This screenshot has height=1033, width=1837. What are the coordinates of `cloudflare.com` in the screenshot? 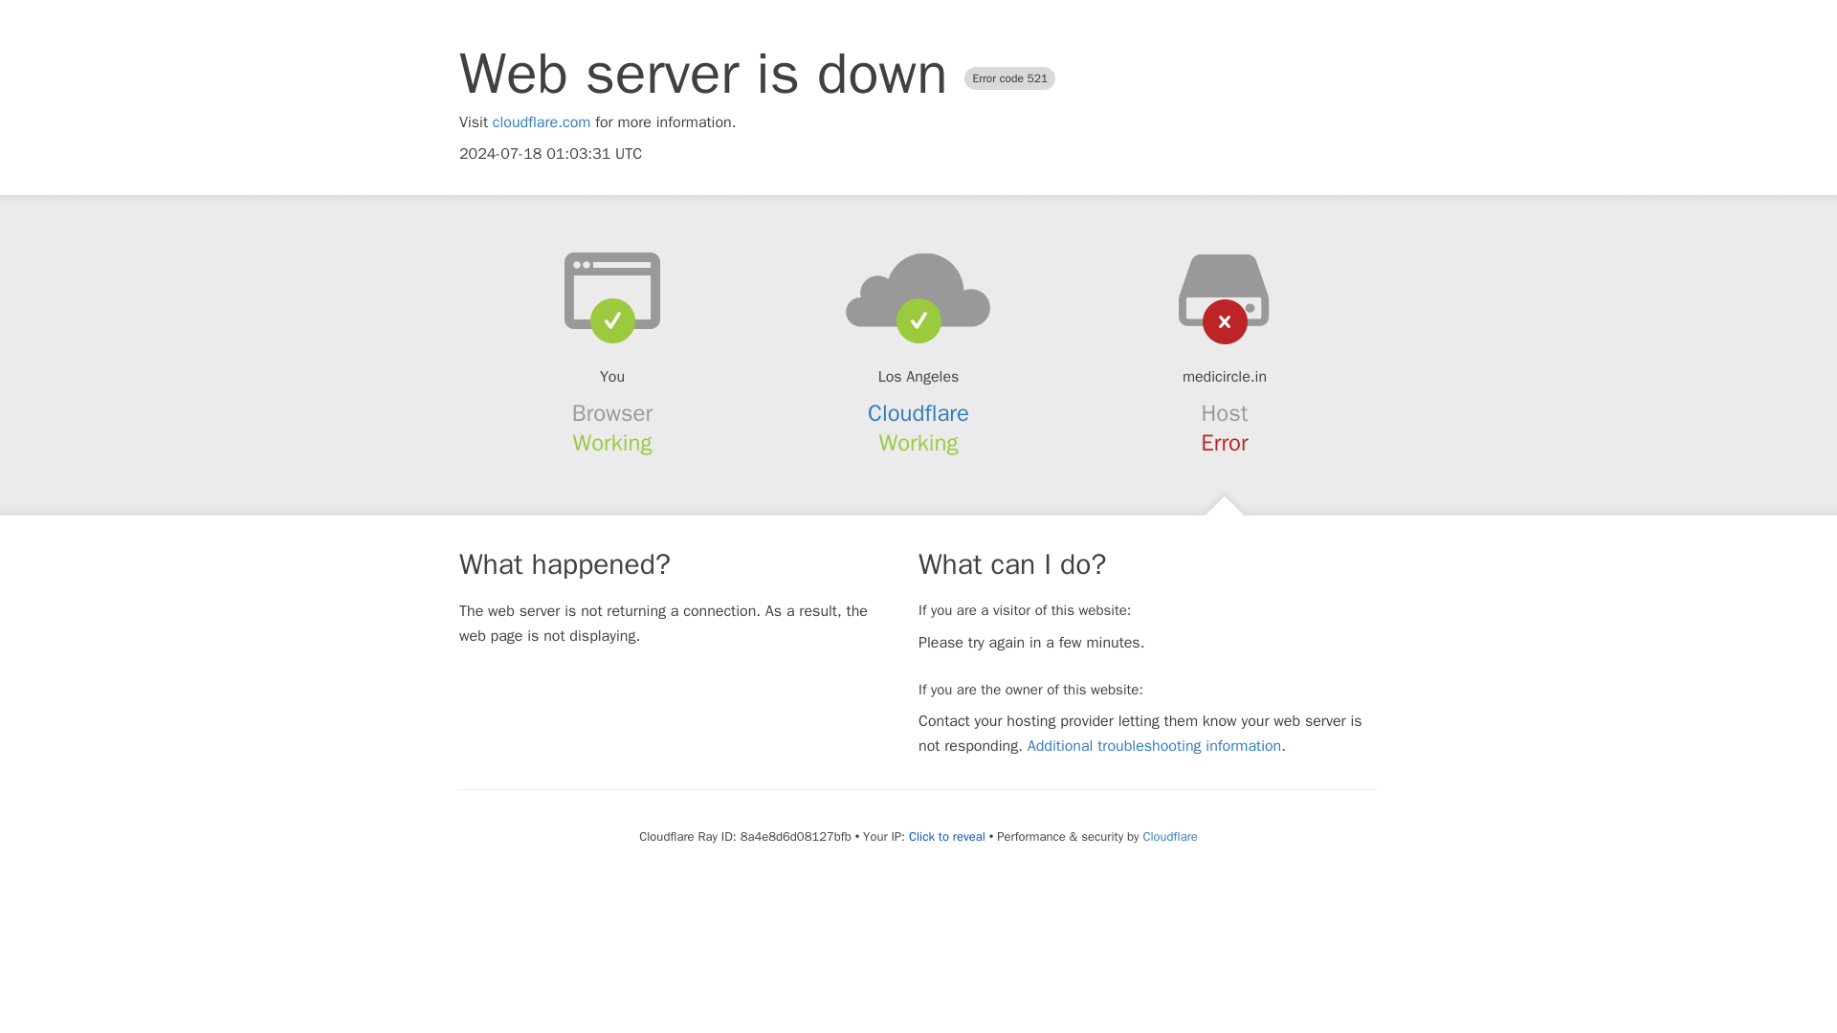 It's located at (542, 122).